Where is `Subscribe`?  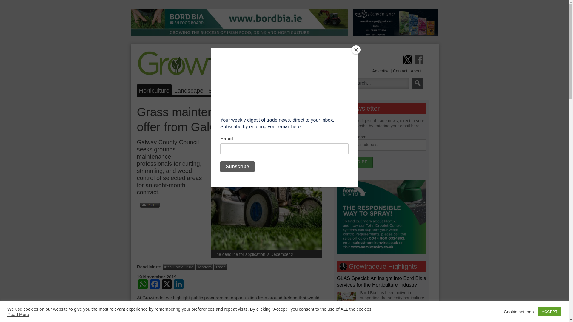 Subscribe is located at coordinates (355, 162).